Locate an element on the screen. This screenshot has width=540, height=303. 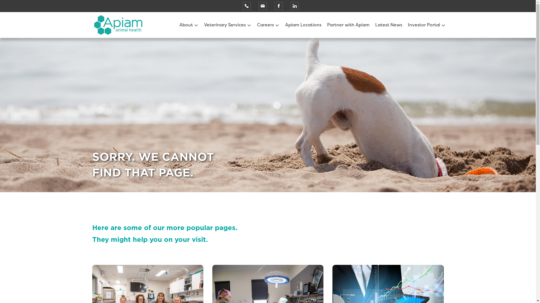
Investor Portal is located at coordinates (425, 25).